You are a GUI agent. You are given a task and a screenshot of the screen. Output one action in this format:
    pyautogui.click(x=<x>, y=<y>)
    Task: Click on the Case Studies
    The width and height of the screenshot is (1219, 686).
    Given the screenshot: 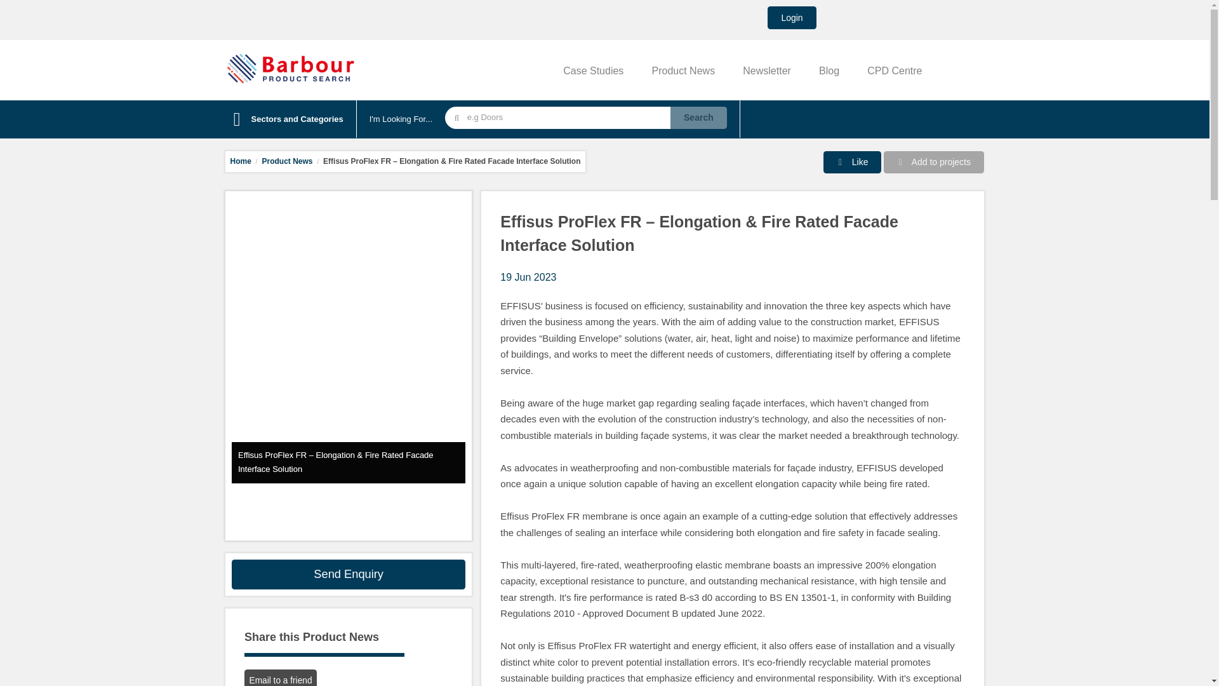 What is the action you would take?
    pyautogui.click(x=593, y=70)
    